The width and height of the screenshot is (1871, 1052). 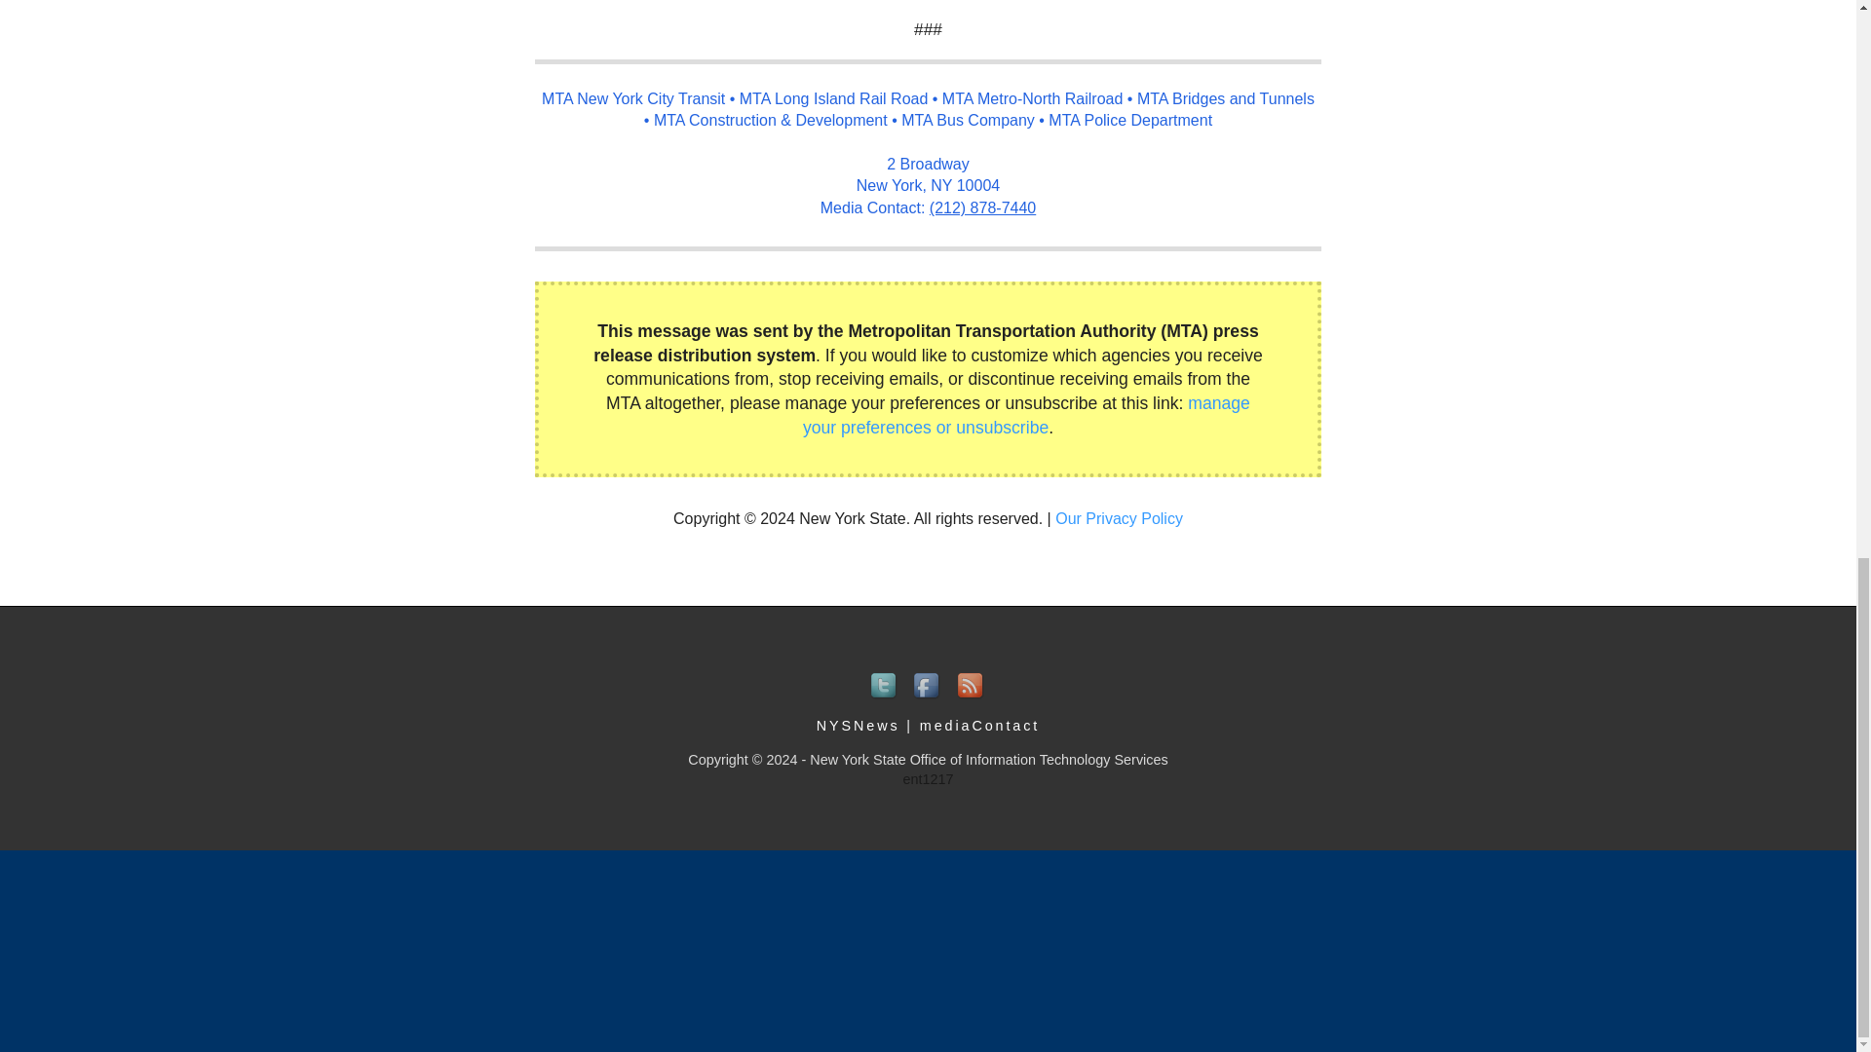 What do you see at coordinates (858, 725) in the screenshot?
I see `NYSNews` at bounding box center [858, 725].